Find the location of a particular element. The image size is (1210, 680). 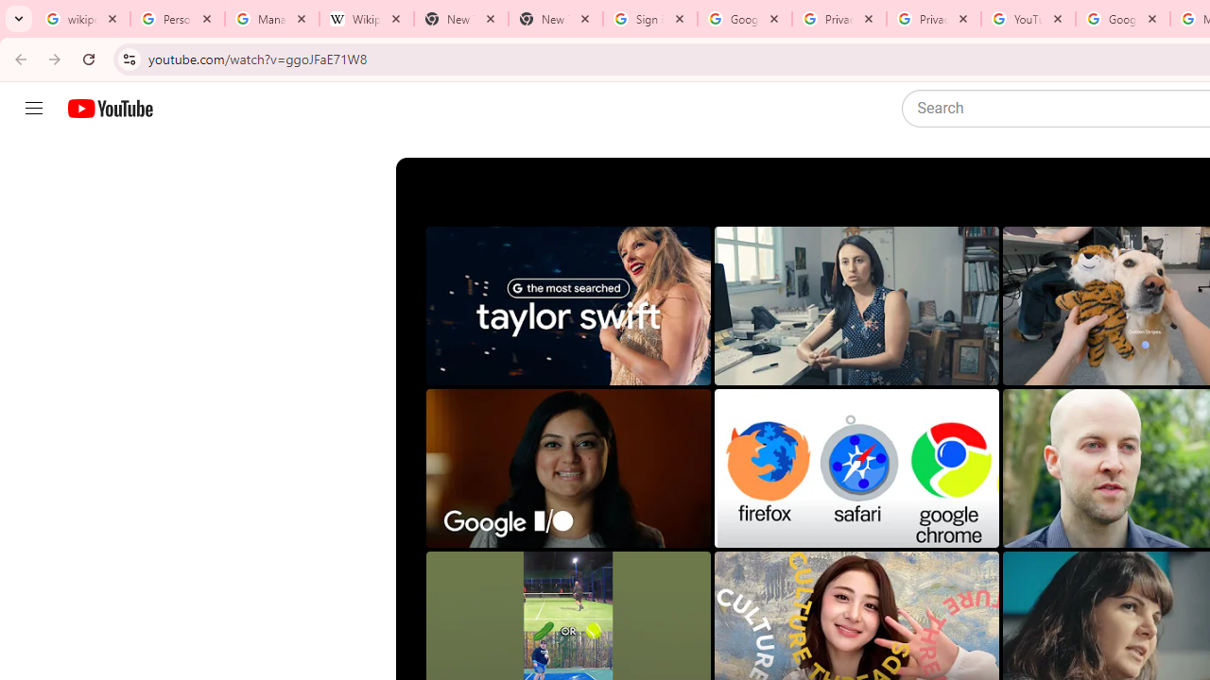

Personalization & Google Search results - Google Search Help is located at coordinates (178, 19).